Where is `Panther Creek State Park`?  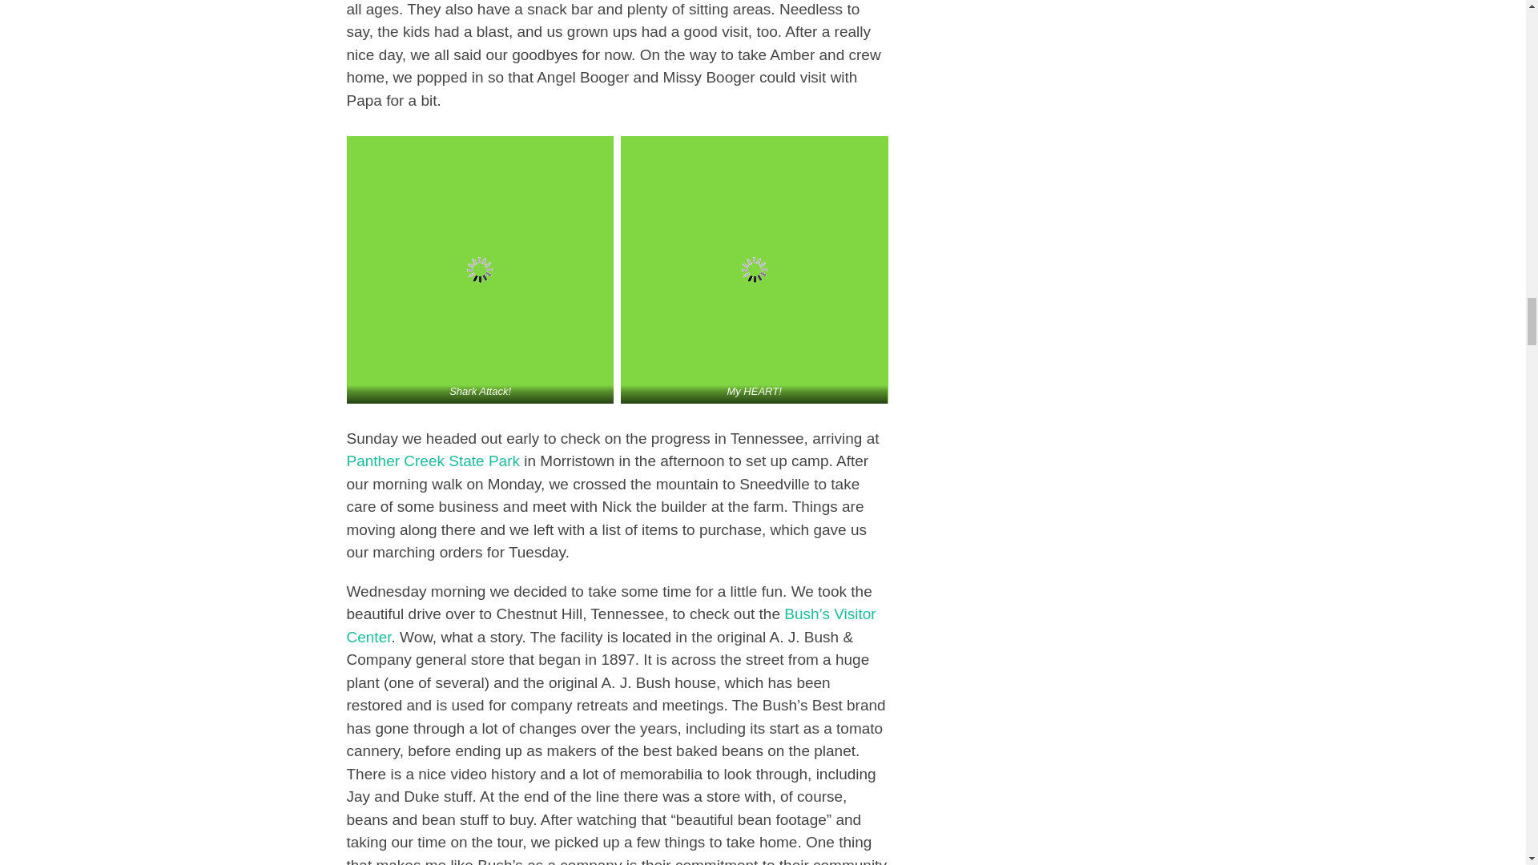 Panther Creek State Park is located at coordinates (433, 461).